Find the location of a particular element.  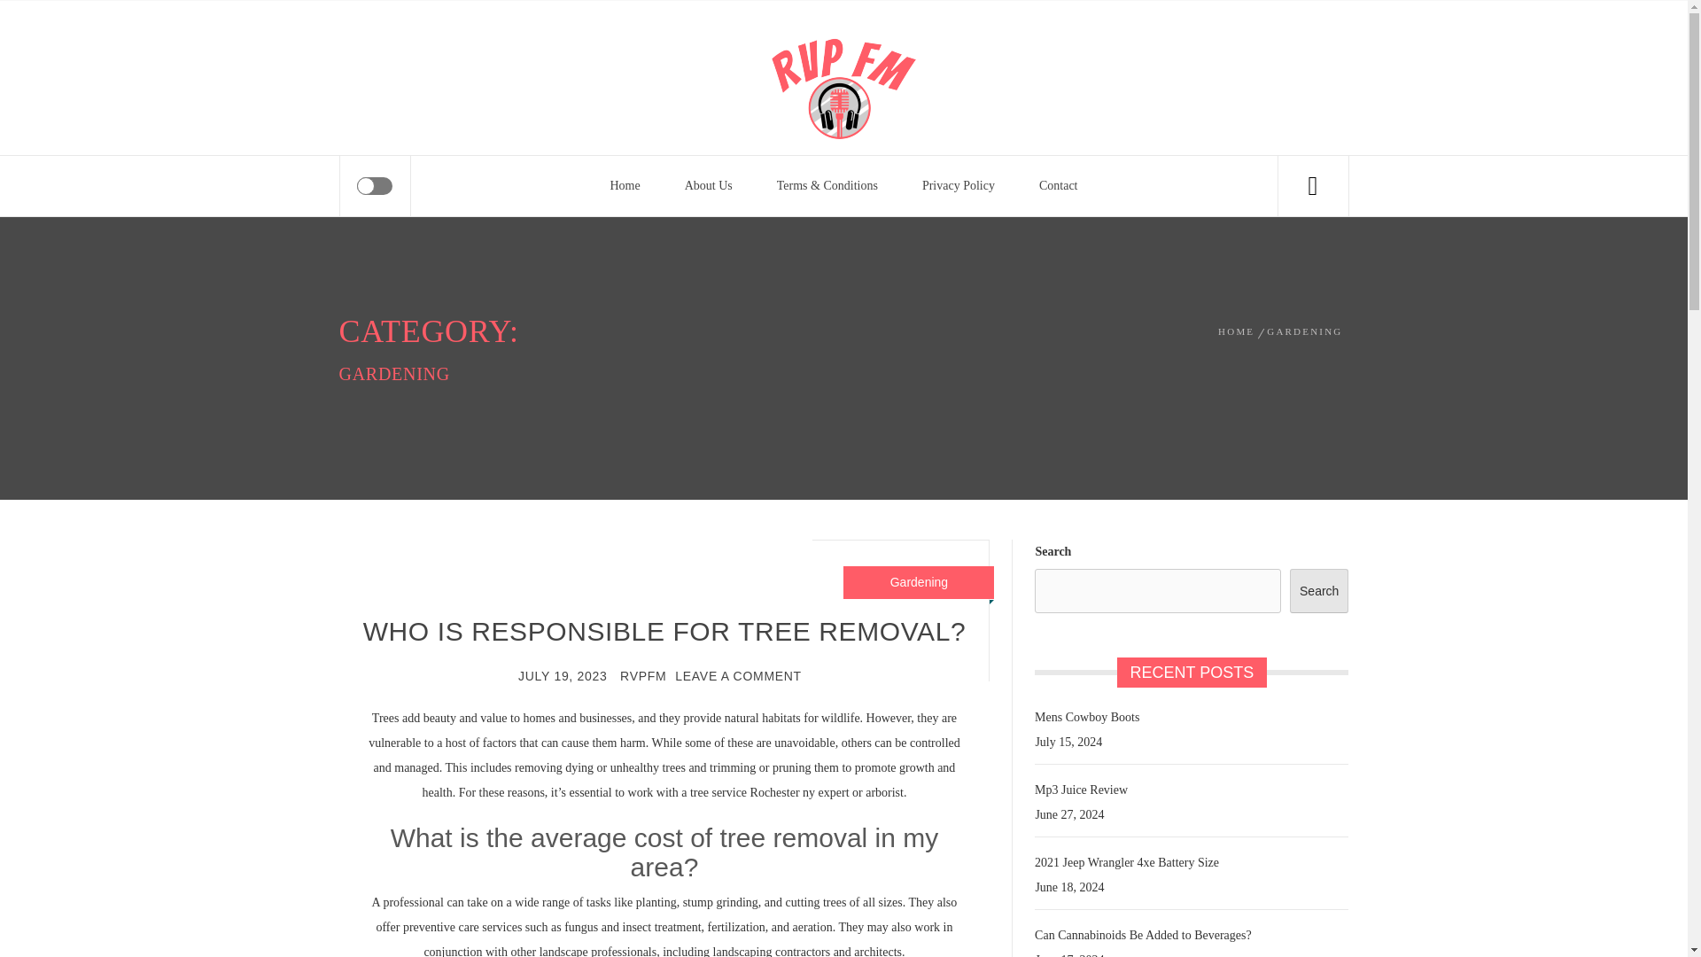

Mp3 Juice Review is located at coordinates (1079, 790).